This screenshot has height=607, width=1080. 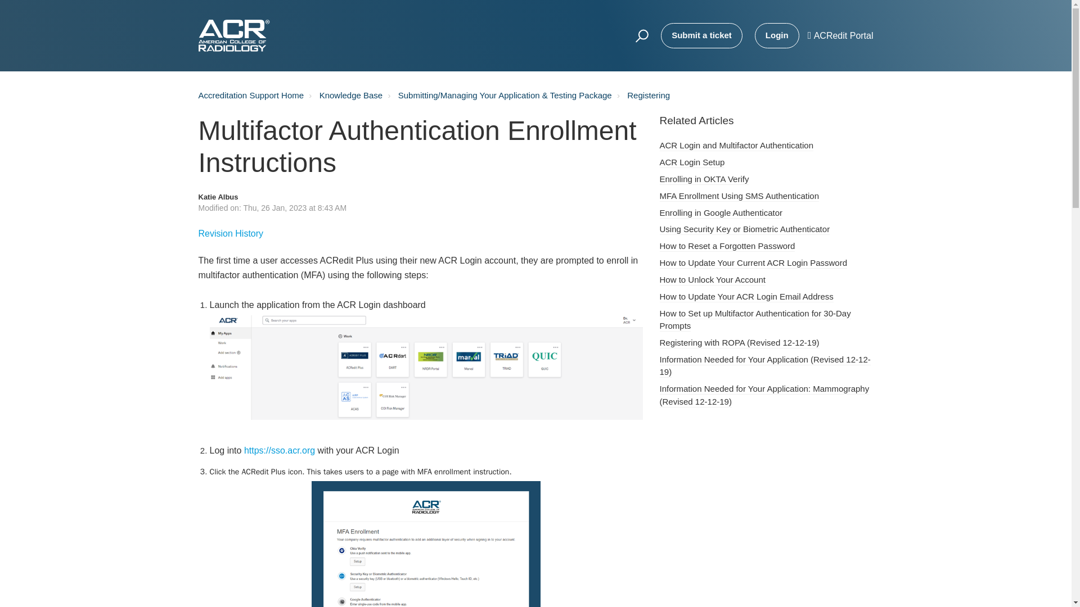 I want to click on How to Update Your Current ACR Login Password, so click(x=753, y=263).